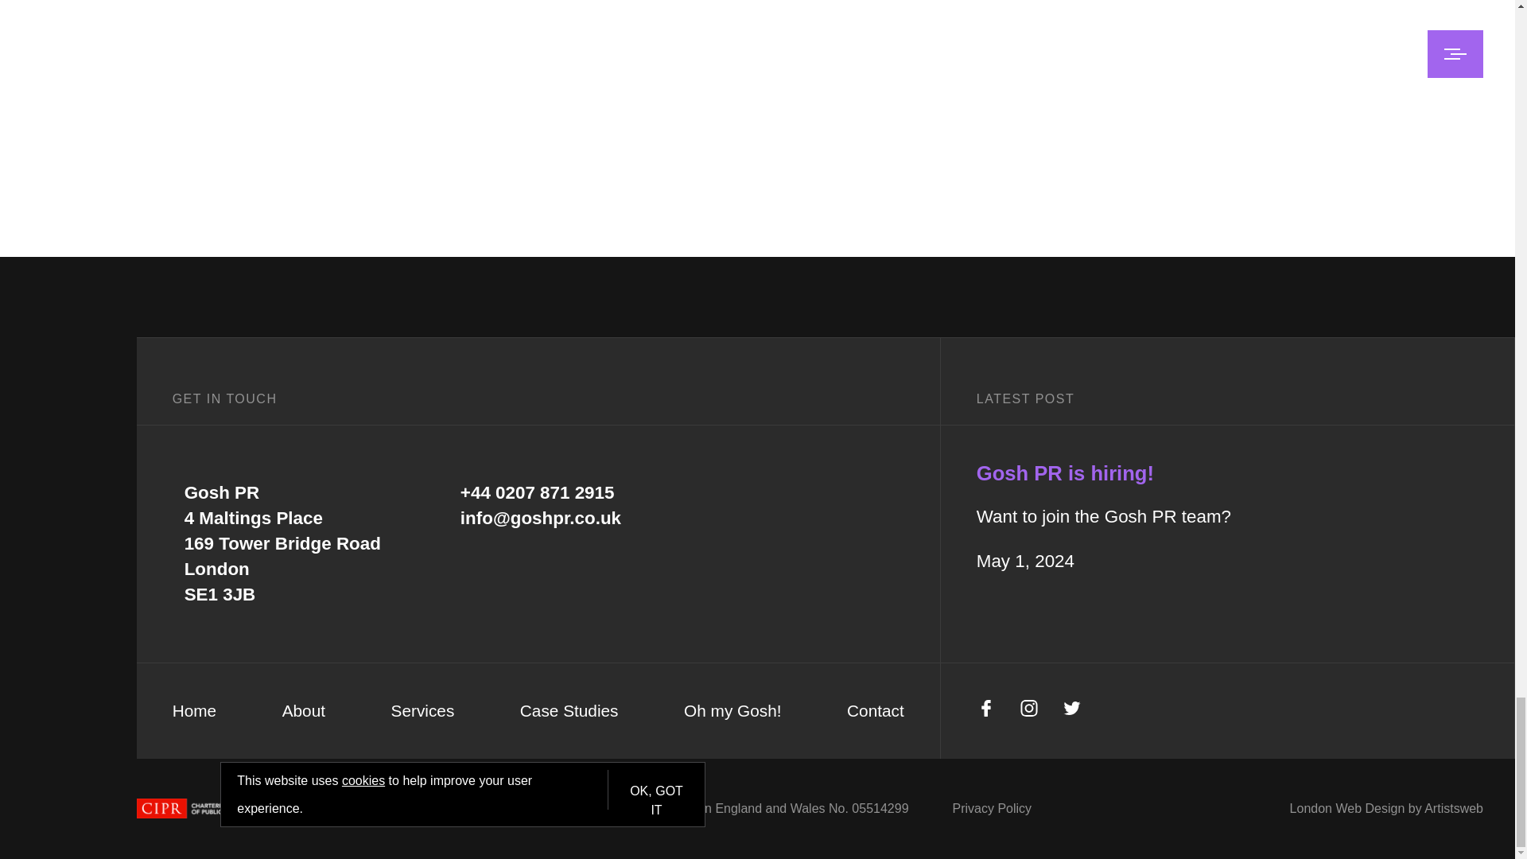 This screenshot has width=1527, height=859. What do you see at coordinates (304, 711) in the screenshot?
I see `About` at bounding box center [304, 711].